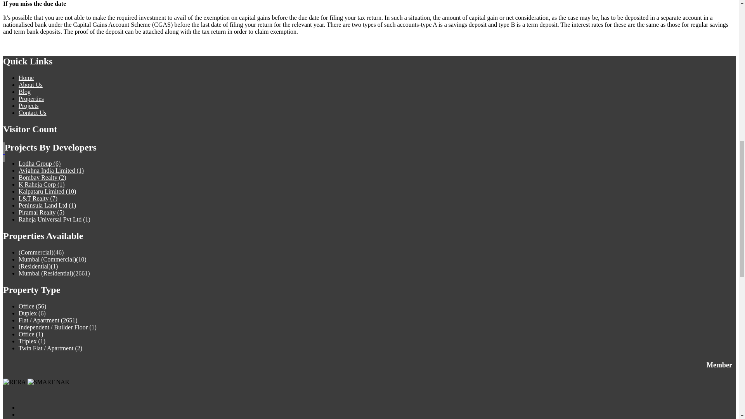 The height and width of the screenshot is (419, 745). I want to click on About Us, so click(30, 85).